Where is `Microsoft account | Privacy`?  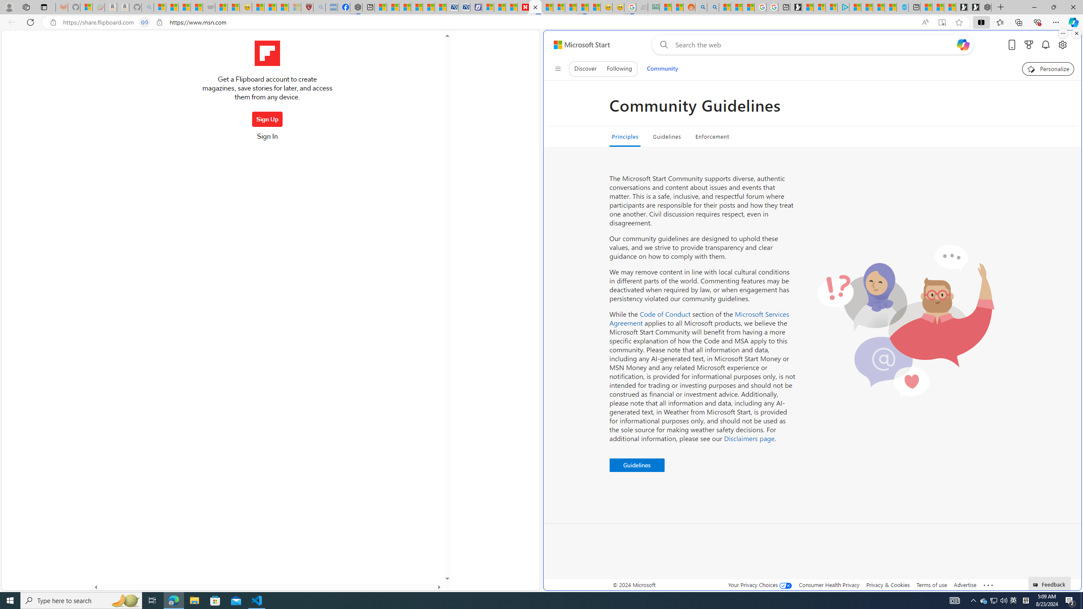 Microsoft account | Privacy is located at coordinates (832, 7).